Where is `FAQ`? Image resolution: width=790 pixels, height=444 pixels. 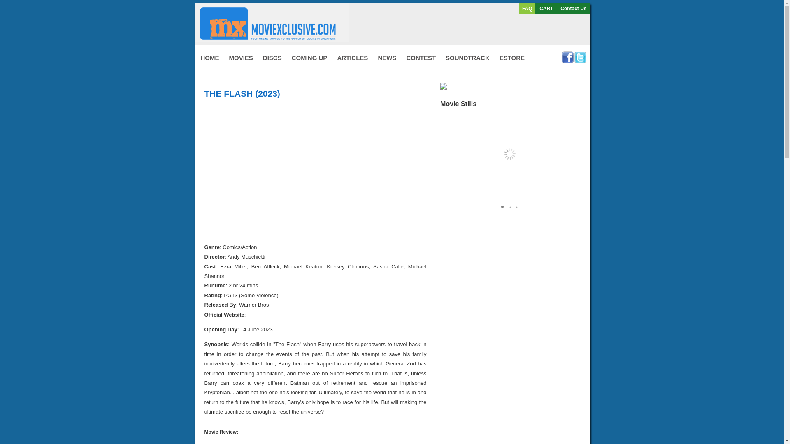 FAQ is located at coordinates (527, 9).